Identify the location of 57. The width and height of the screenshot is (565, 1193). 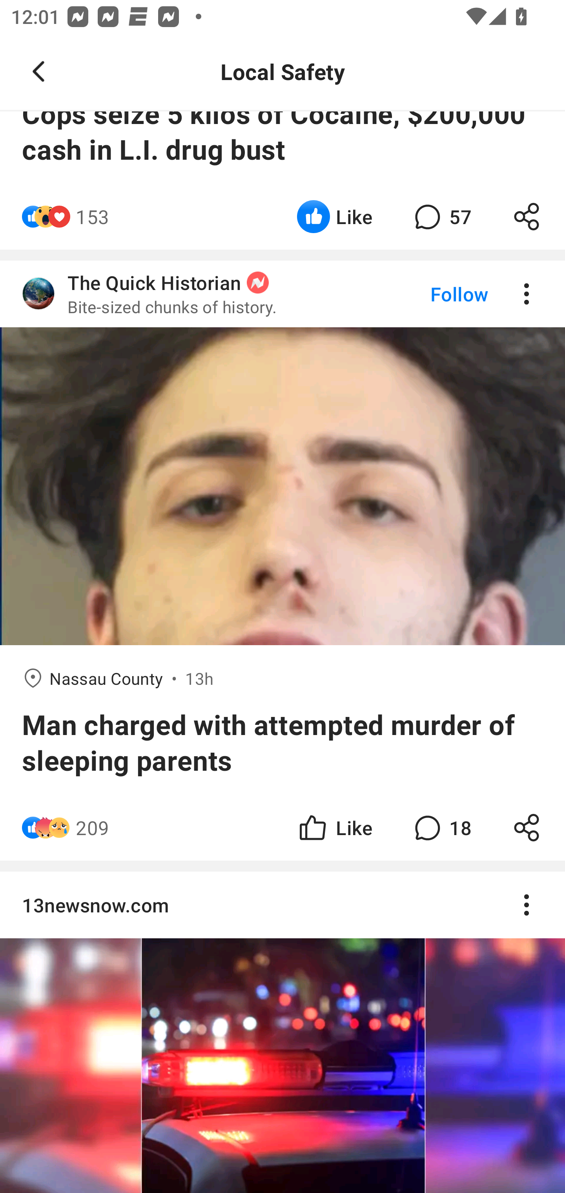
(441, 217).